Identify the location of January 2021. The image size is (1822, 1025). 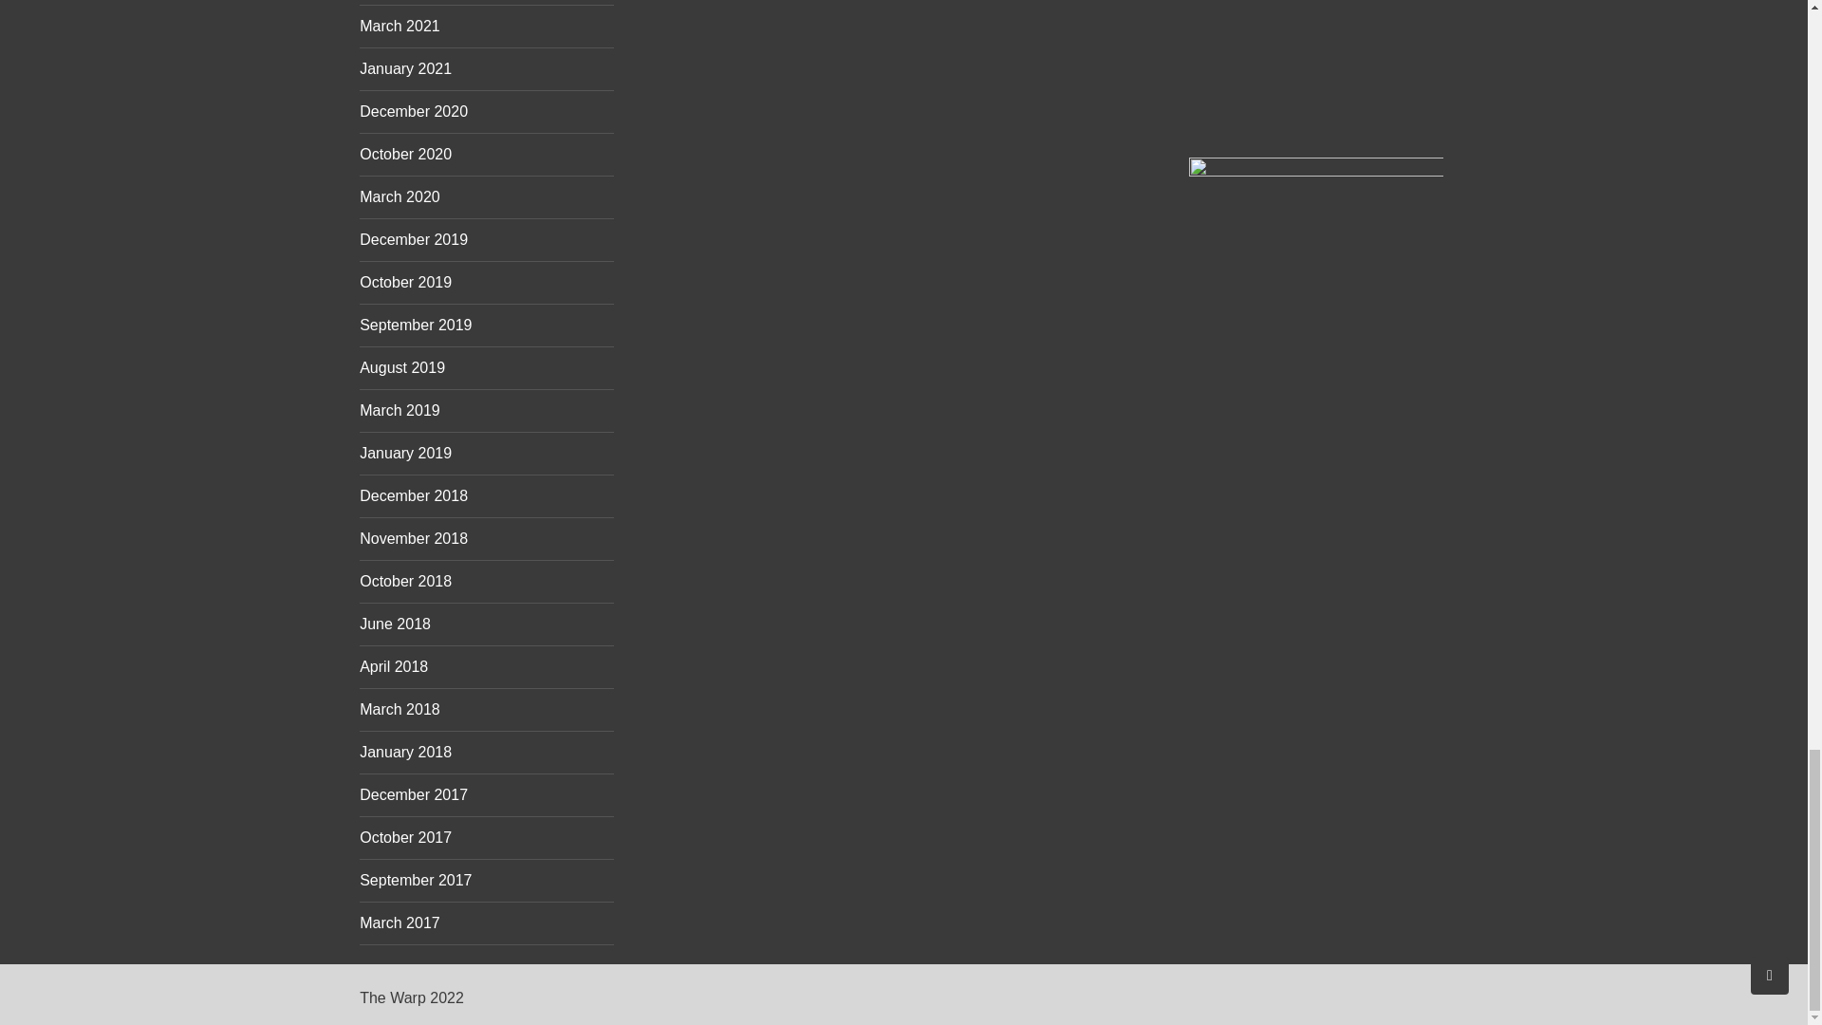
(405, 68).